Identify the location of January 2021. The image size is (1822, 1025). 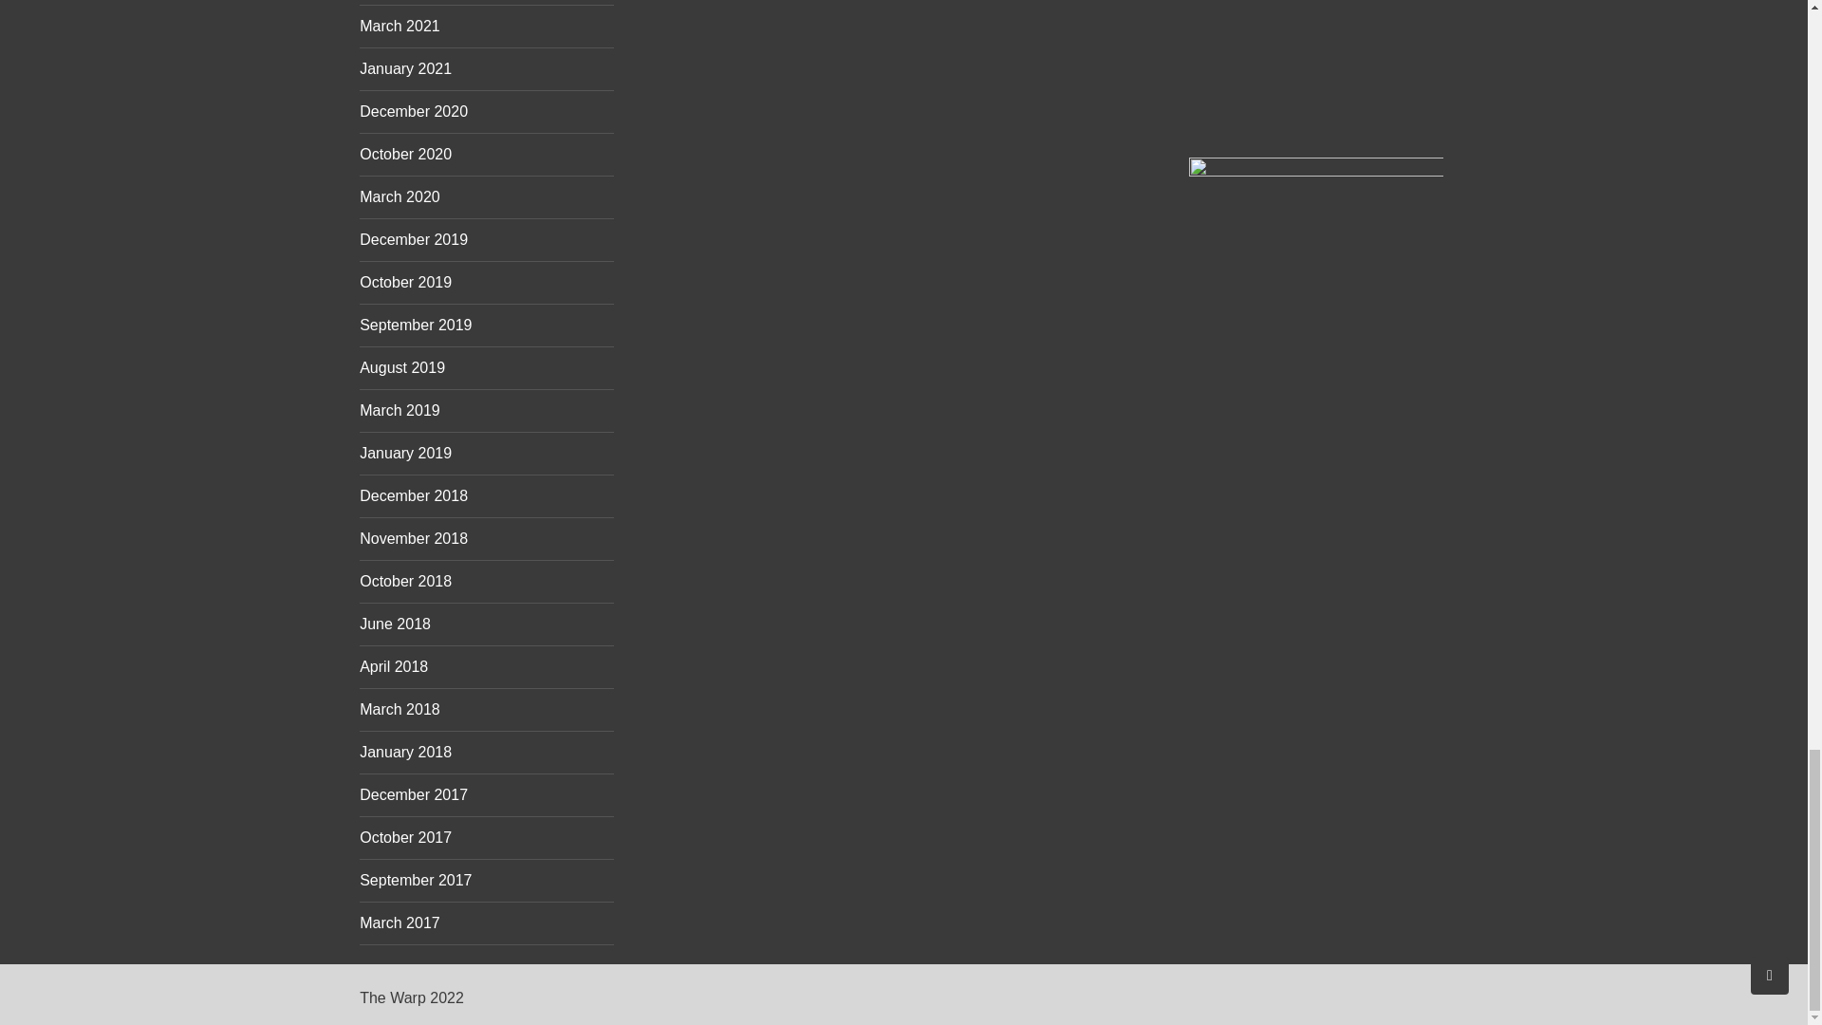
(405, 68).